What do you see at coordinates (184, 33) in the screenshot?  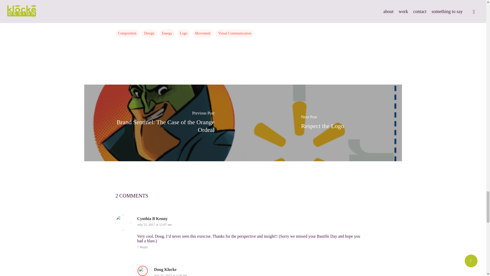 I see `Logo` at bounding box center [184, 33].